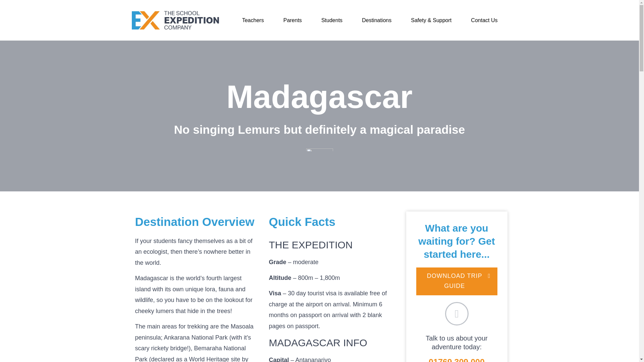 This screenshot has height=362, width=644. What do you see at coordinates (377, 20) in the screenshot?
I see `Destinations` at bounding box center [377, 20].